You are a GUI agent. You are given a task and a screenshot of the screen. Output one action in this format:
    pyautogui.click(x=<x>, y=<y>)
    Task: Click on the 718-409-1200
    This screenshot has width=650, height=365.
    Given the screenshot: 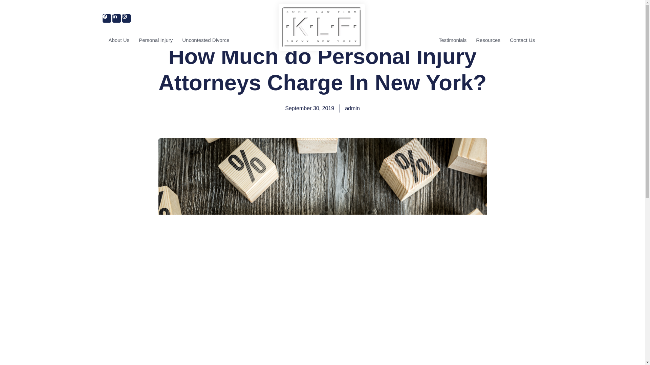 What is the action you would take?
    pyautogui.click(x=519, y=19)
    